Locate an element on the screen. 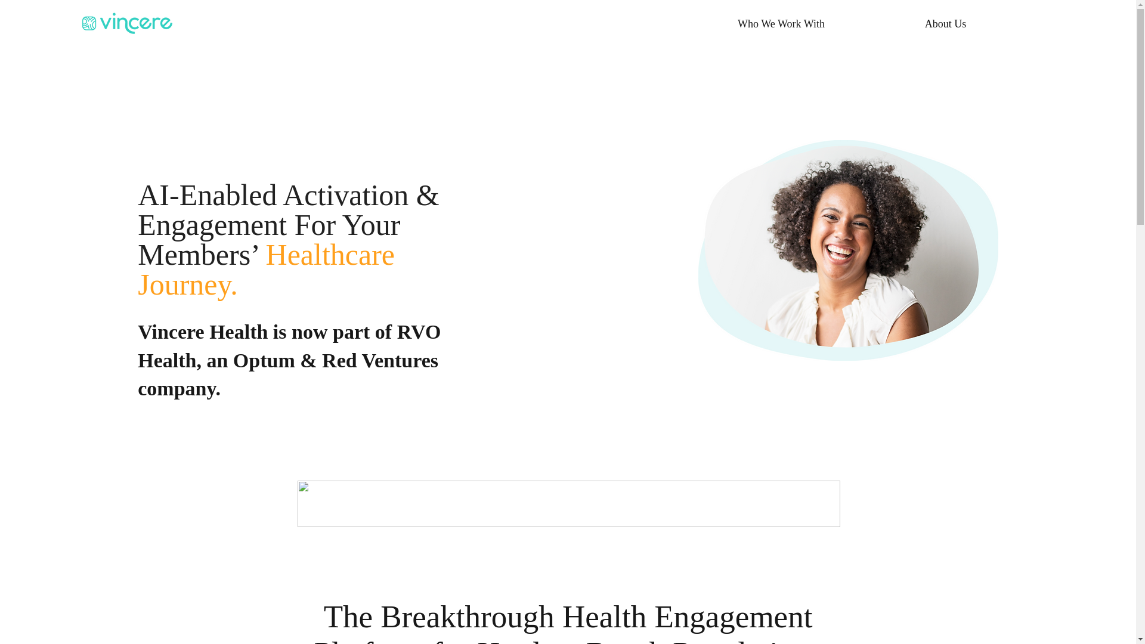 Image resolution: width=1145 pixels, height=644 pixels. Header Image.png is located at coordinates (848, 250).